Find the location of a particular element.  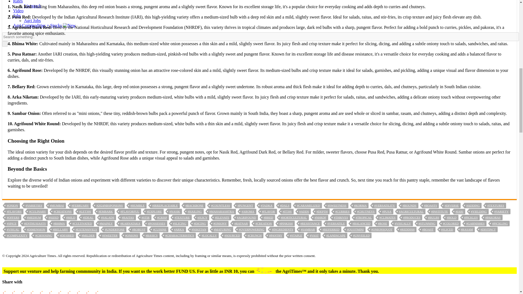

Tumblr is located at coordinates (43, 292).